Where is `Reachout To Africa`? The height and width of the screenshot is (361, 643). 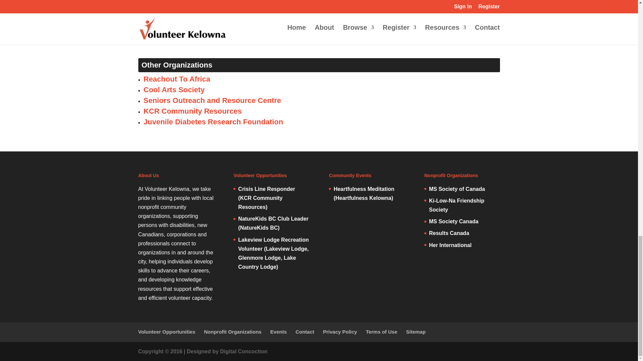
Reachout To Africa is located at coordinates (177, 79).